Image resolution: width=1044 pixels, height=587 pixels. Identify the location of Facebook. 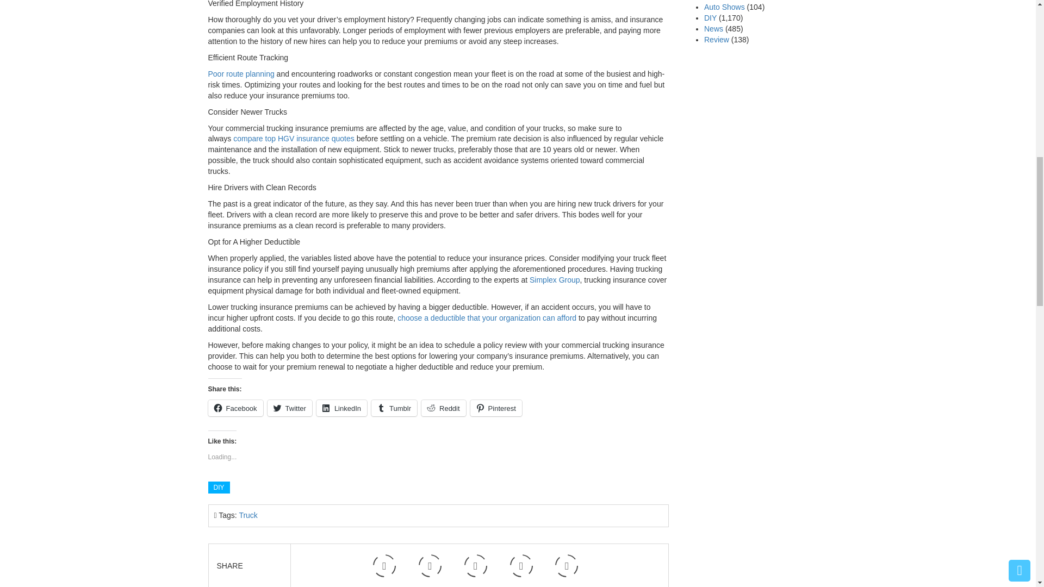
(235, 408).